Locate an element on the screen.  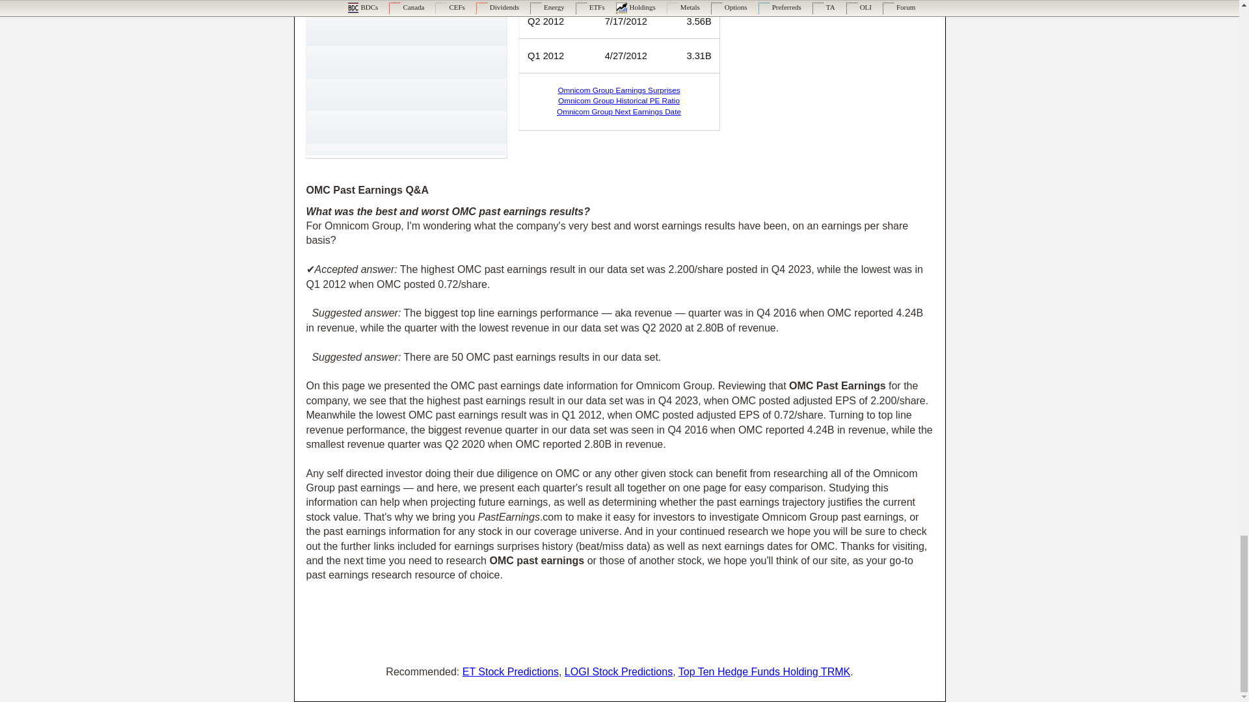
Omnicom Group Historical PE Ratio is located at coordinates (619, 100).